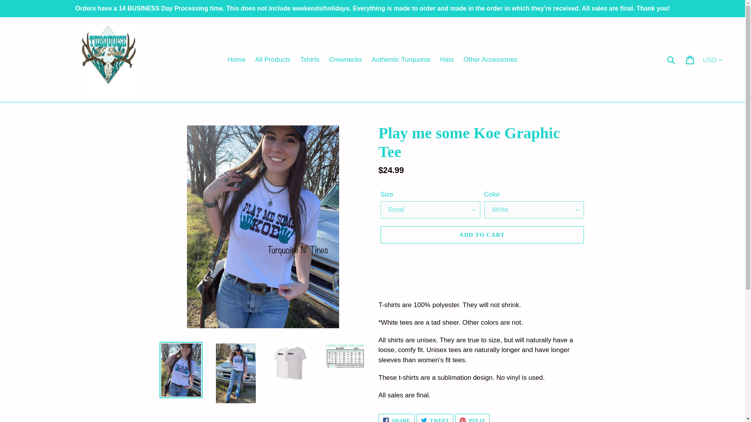  What do you see at coordinates (490, 59) in the screenshot?
I see `Authentic Turquoise` at bounding box center [490, 59].